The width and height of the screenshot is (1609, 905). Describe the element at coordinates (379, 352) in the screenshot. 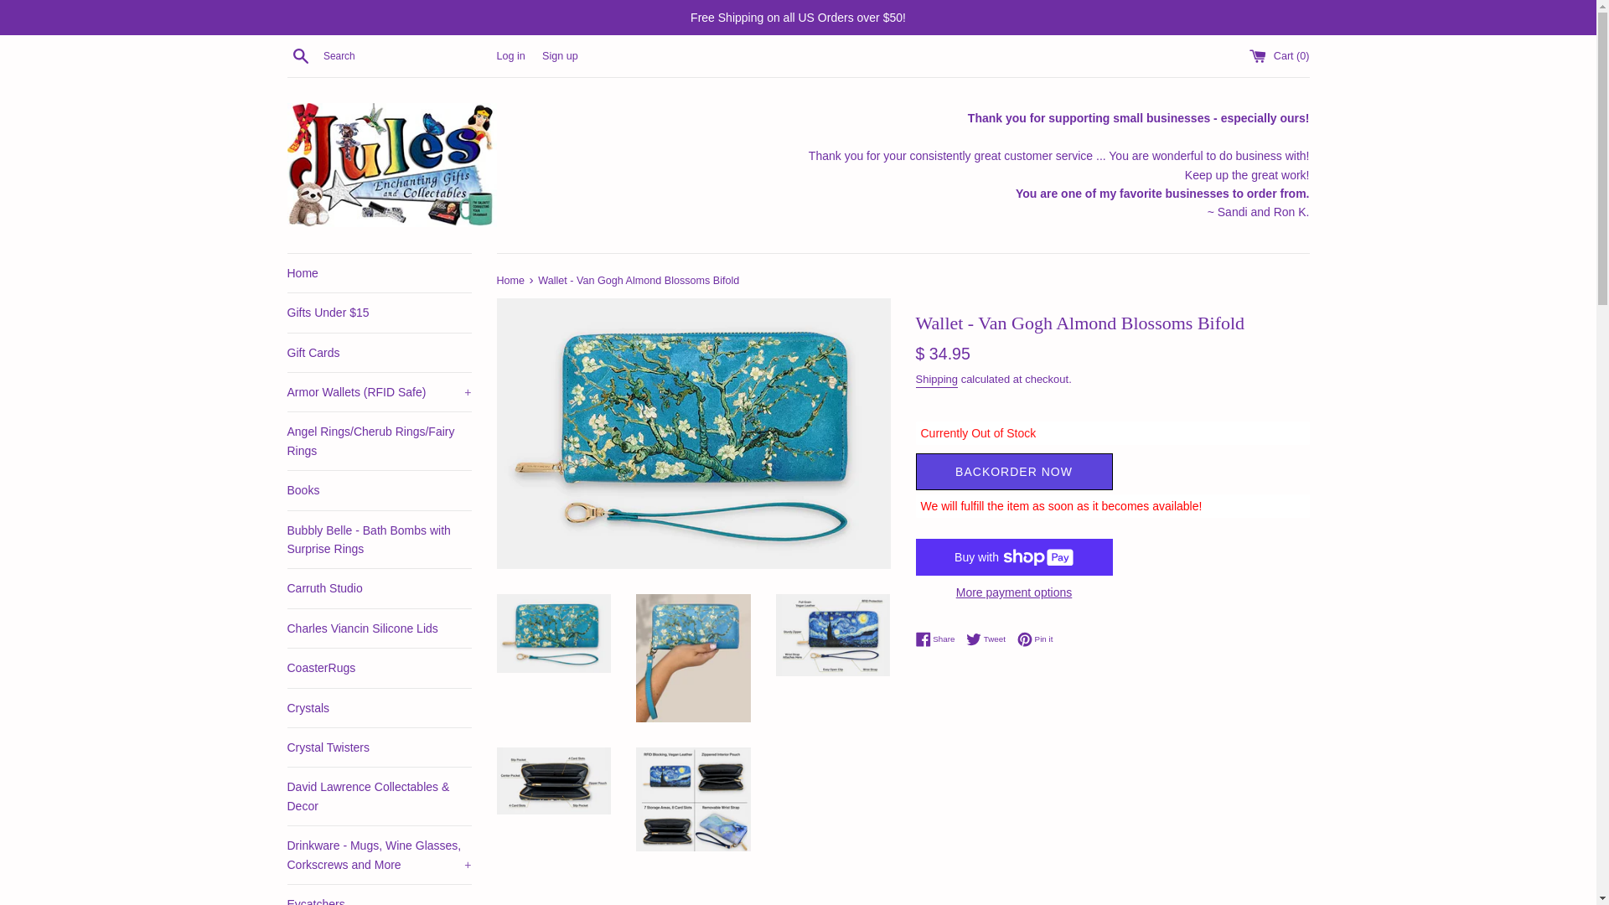

I see `Gift Cards` at that location.